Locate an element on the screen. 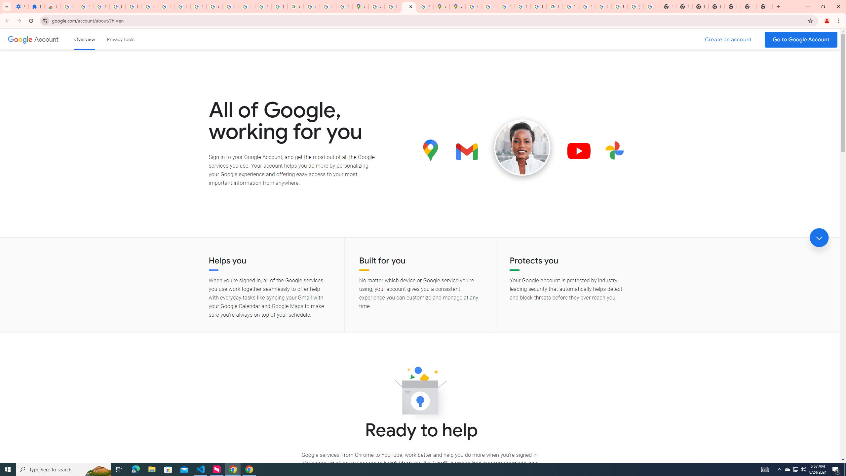 The height and width of the screenshot is (476, 846). Google Maps is located at coordinates (360, 7).